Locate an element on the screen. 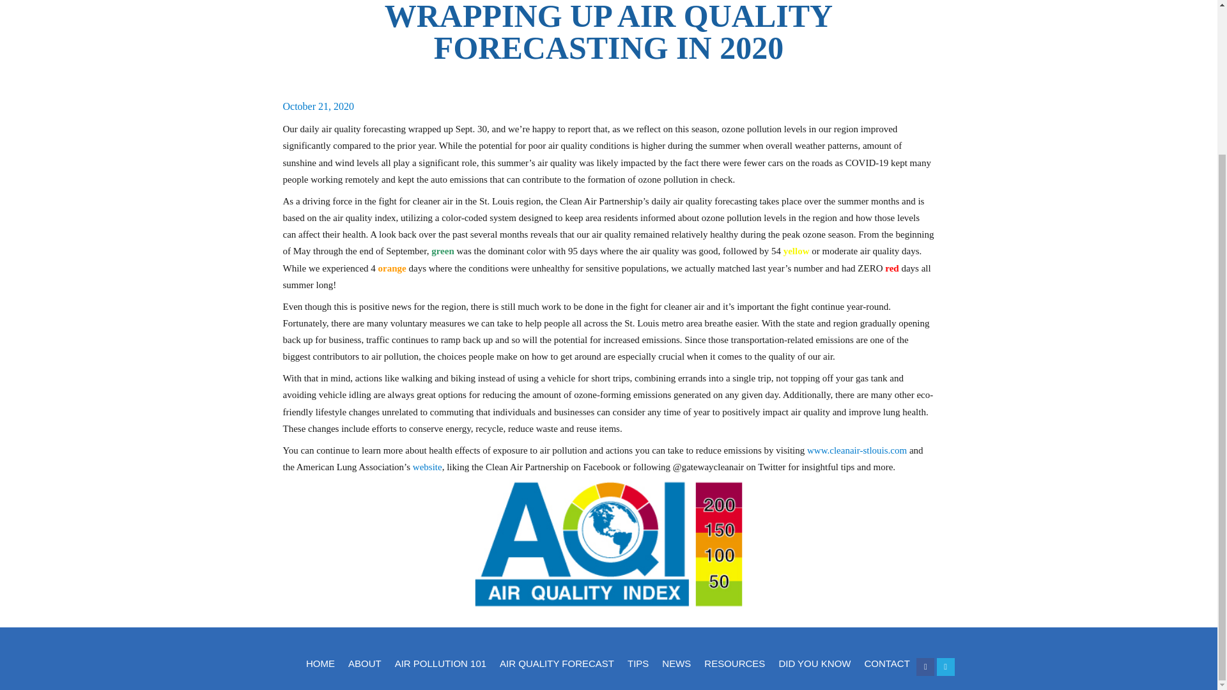 The image size is (1227, 690). website is located at coordinates (427, 466).